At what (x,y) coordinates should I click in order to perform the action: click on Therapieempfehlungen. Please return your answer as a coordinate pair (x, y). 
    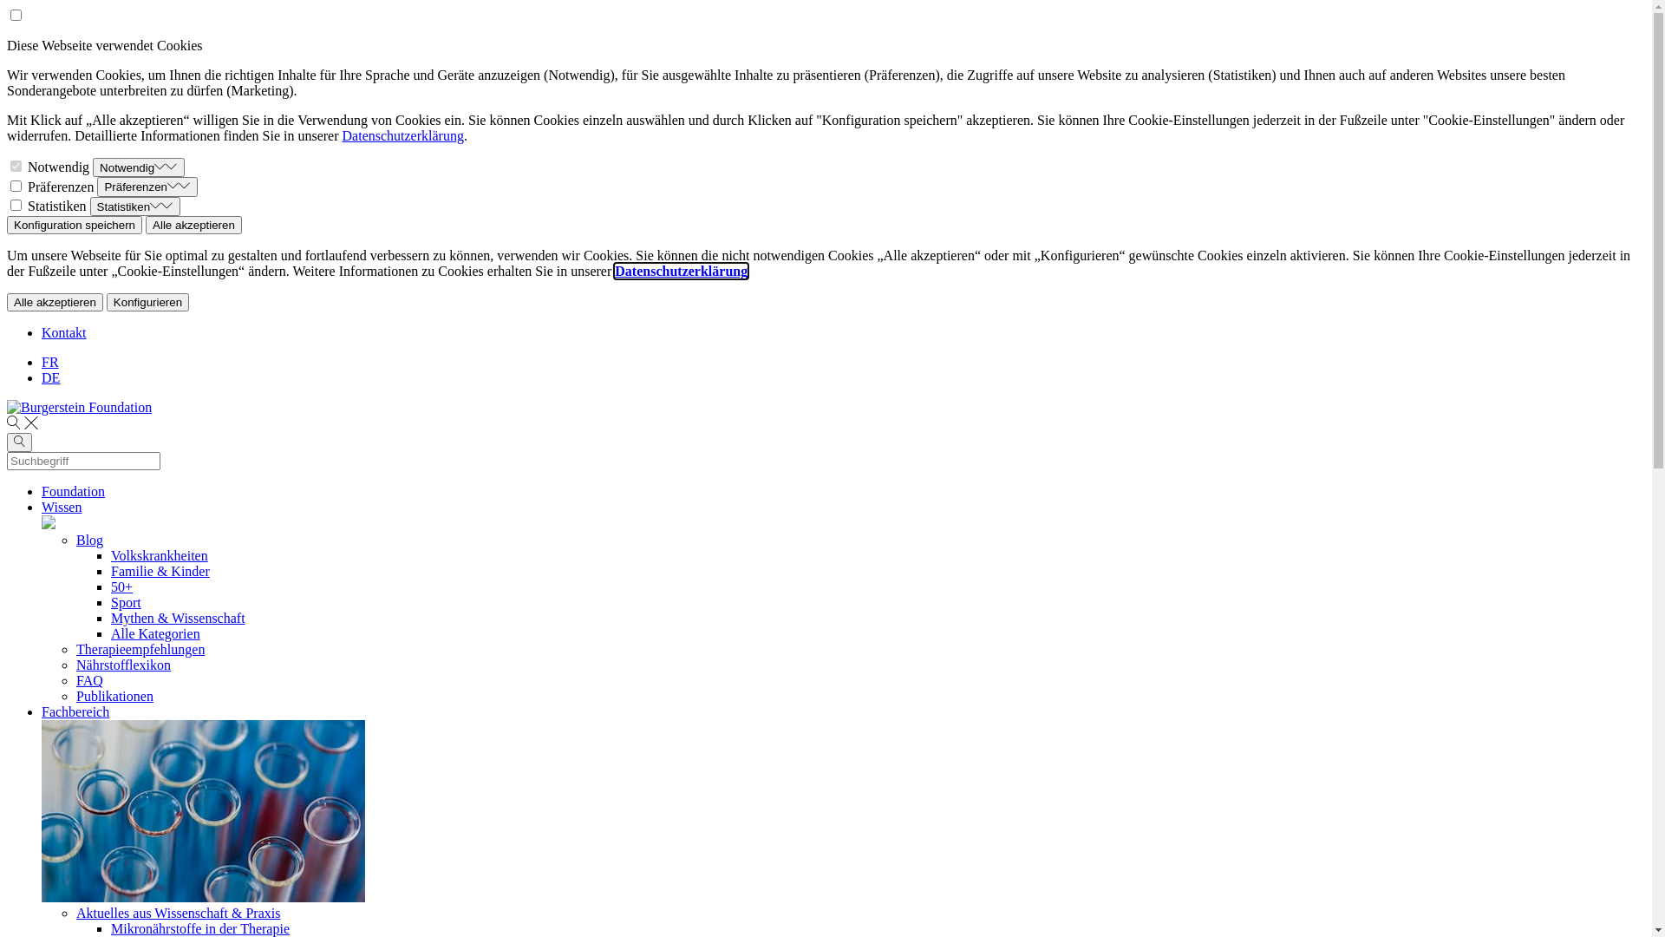
    Looking at the image, I should click on (140, 649).